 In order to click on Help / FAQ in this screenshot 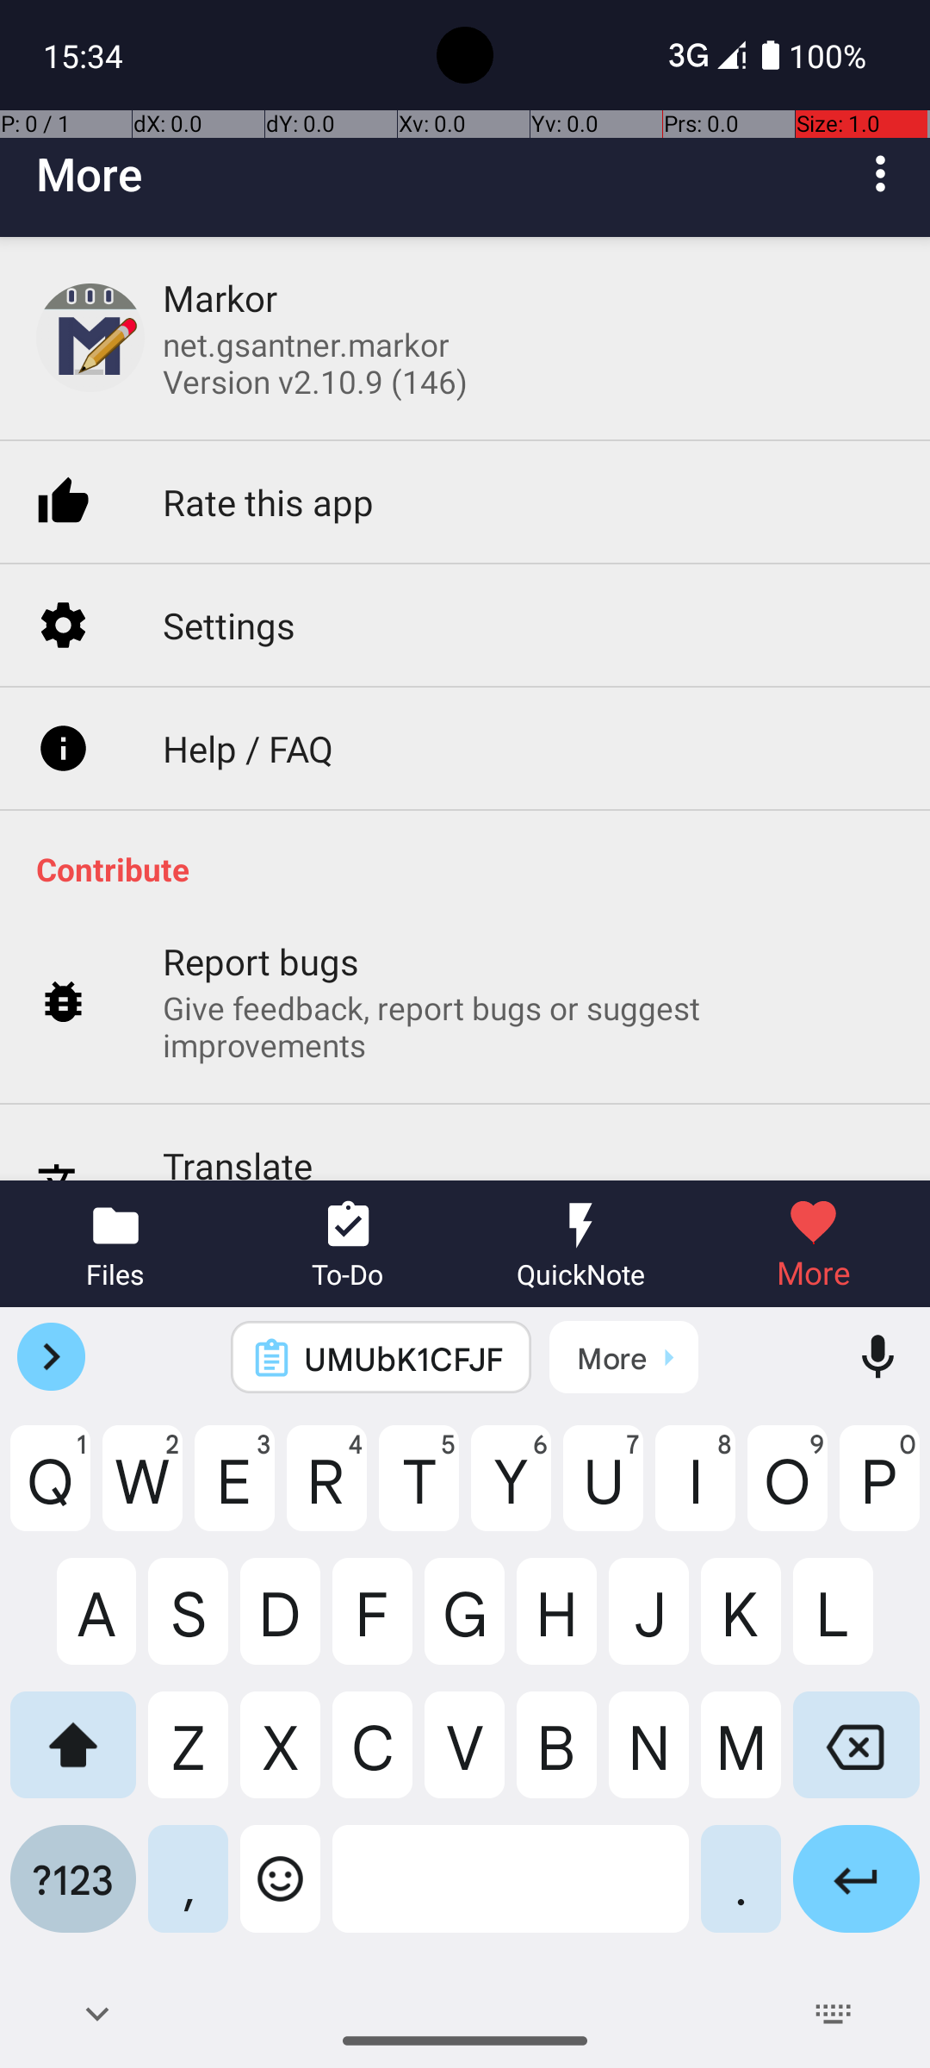, I will do `click(248, 710)`.